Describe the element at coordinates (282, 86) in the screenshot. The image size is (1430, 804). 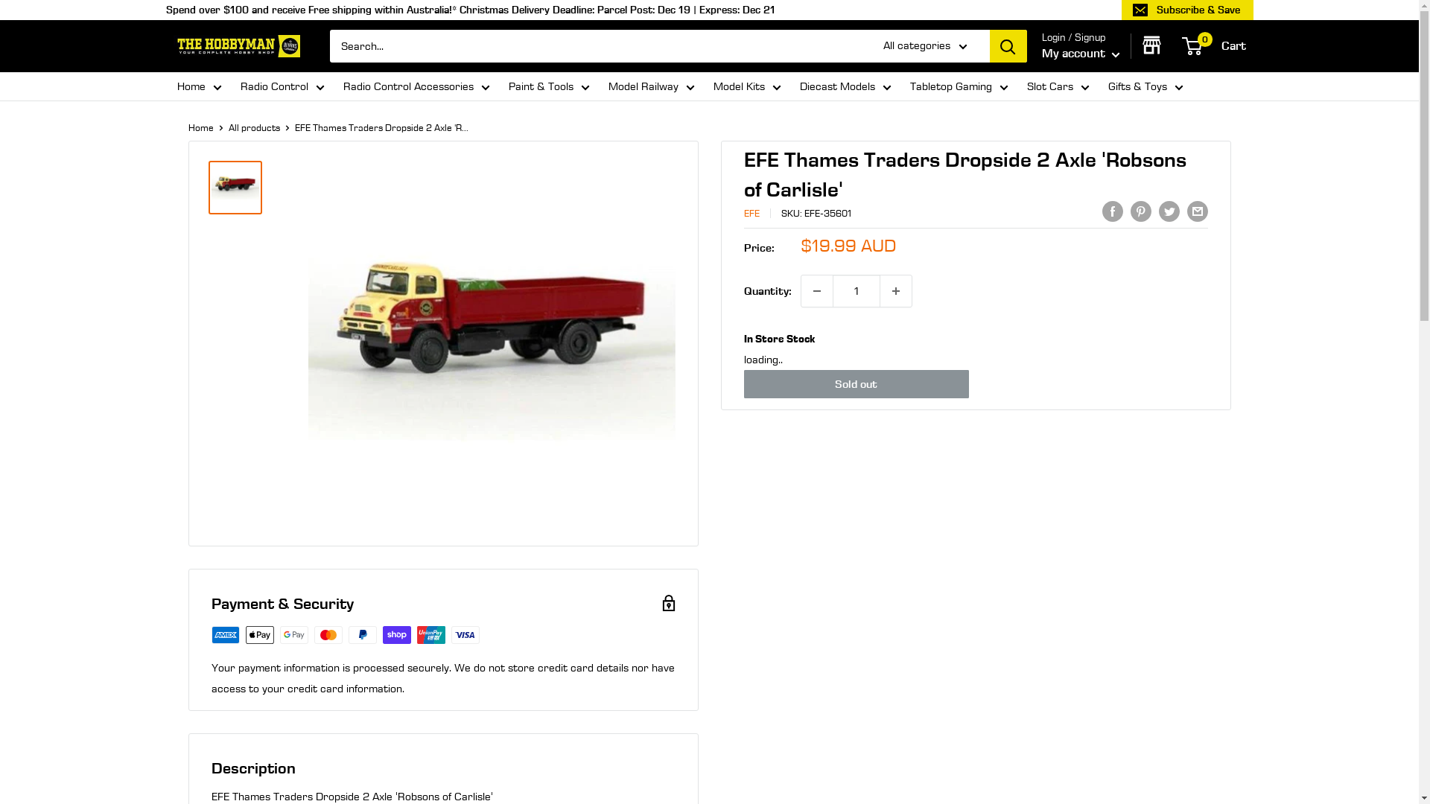
I see `Radio Control` at that location.